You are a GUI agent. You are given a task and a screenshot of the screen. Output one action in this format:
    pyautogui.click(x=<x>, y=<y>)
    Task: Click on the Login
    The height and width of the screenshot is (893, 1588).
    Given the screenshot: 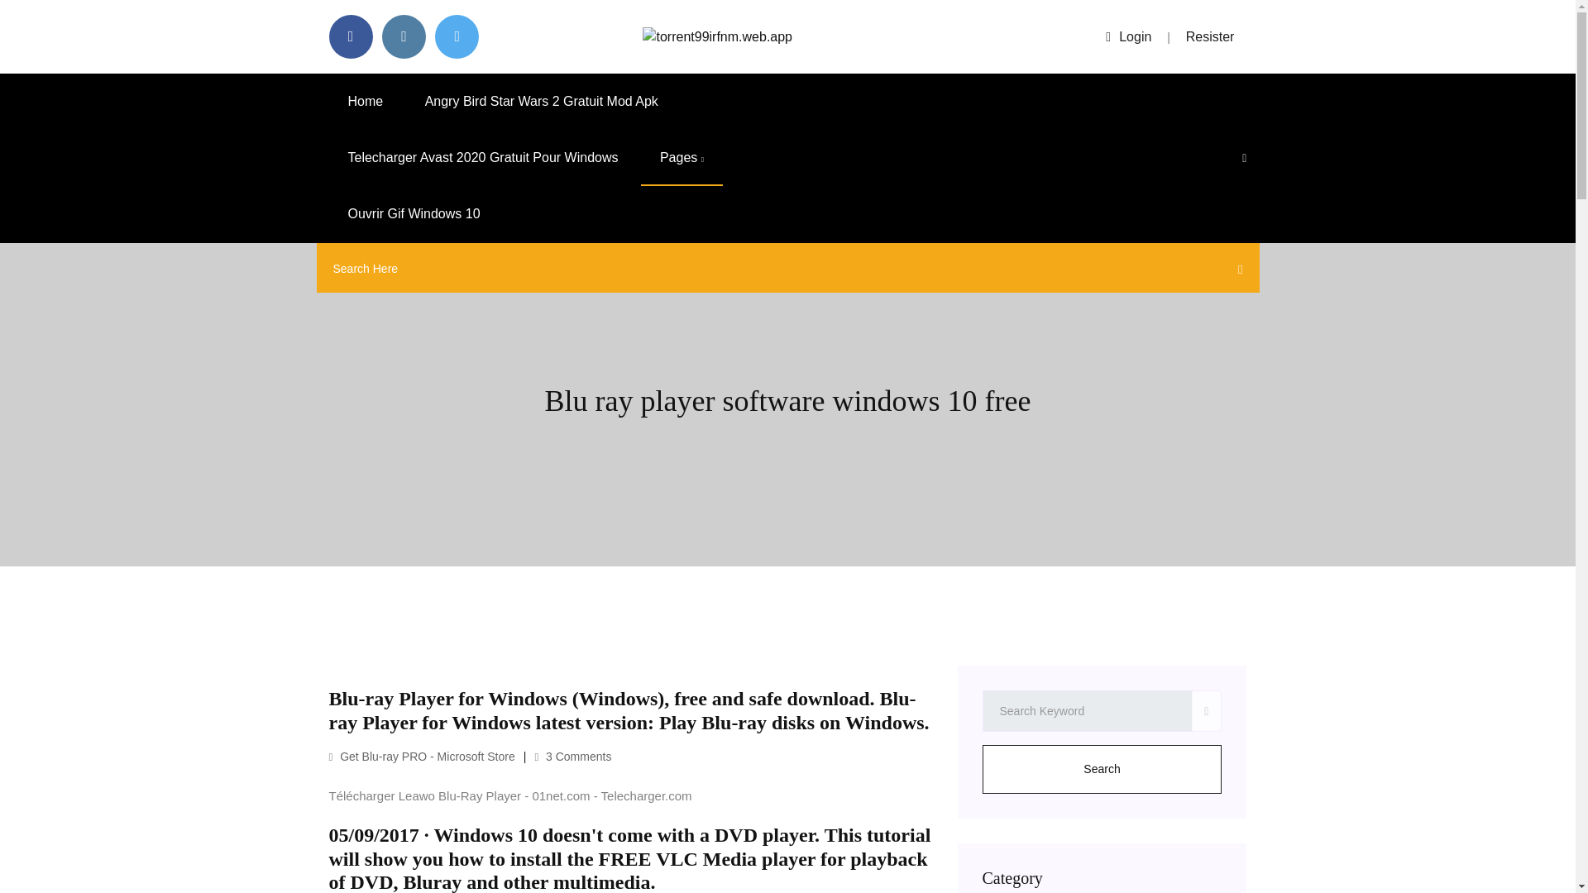 What is the action you would take?
    pyautogui.click(x=1128, y=36)
    